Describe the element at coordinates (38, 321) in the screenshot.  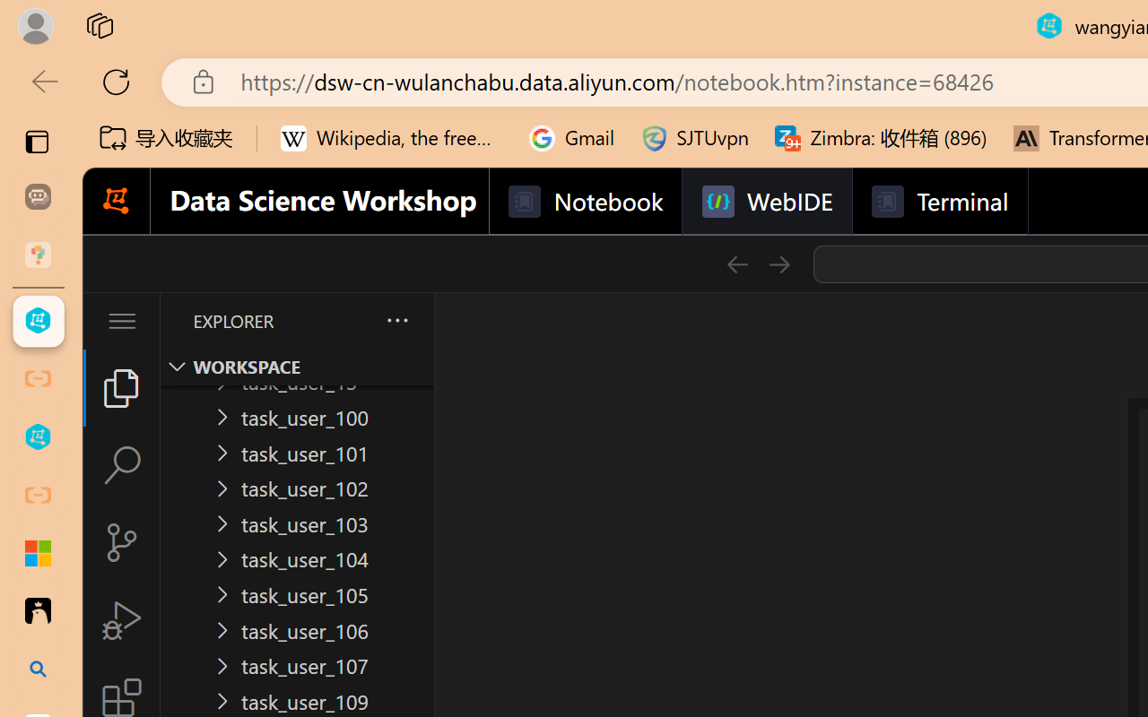
I see `wangyian_dsw - DSW` at that location.